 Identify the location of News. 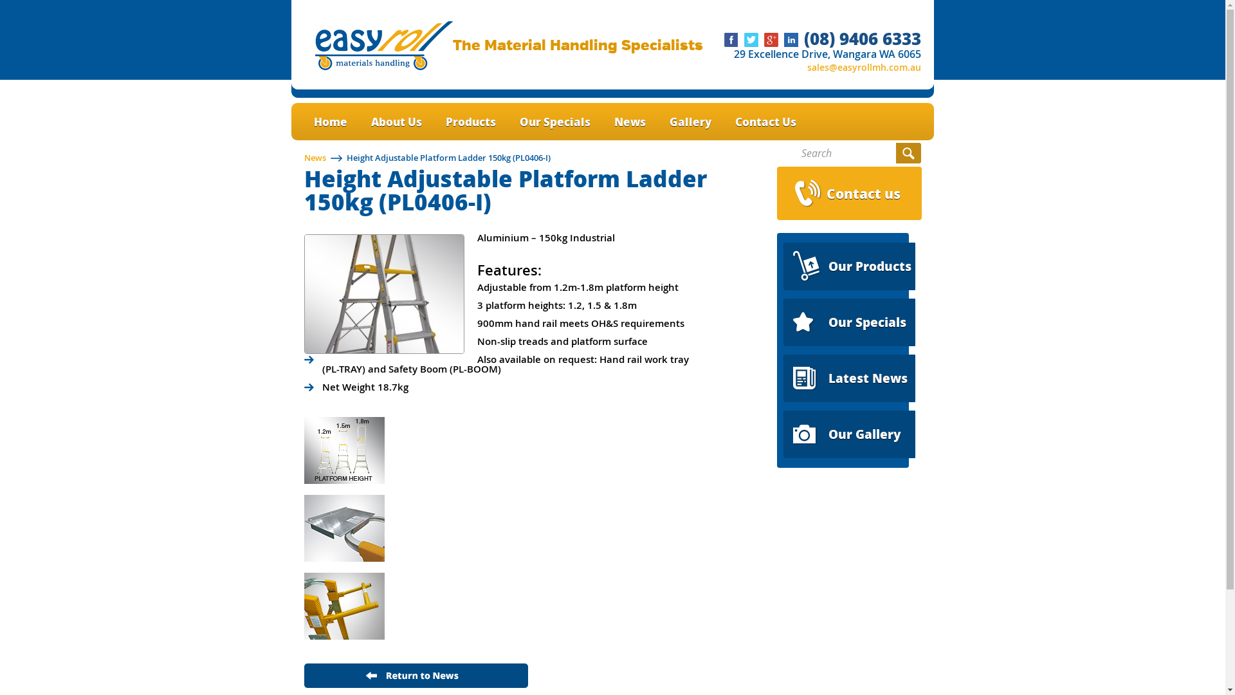
(630, 122).